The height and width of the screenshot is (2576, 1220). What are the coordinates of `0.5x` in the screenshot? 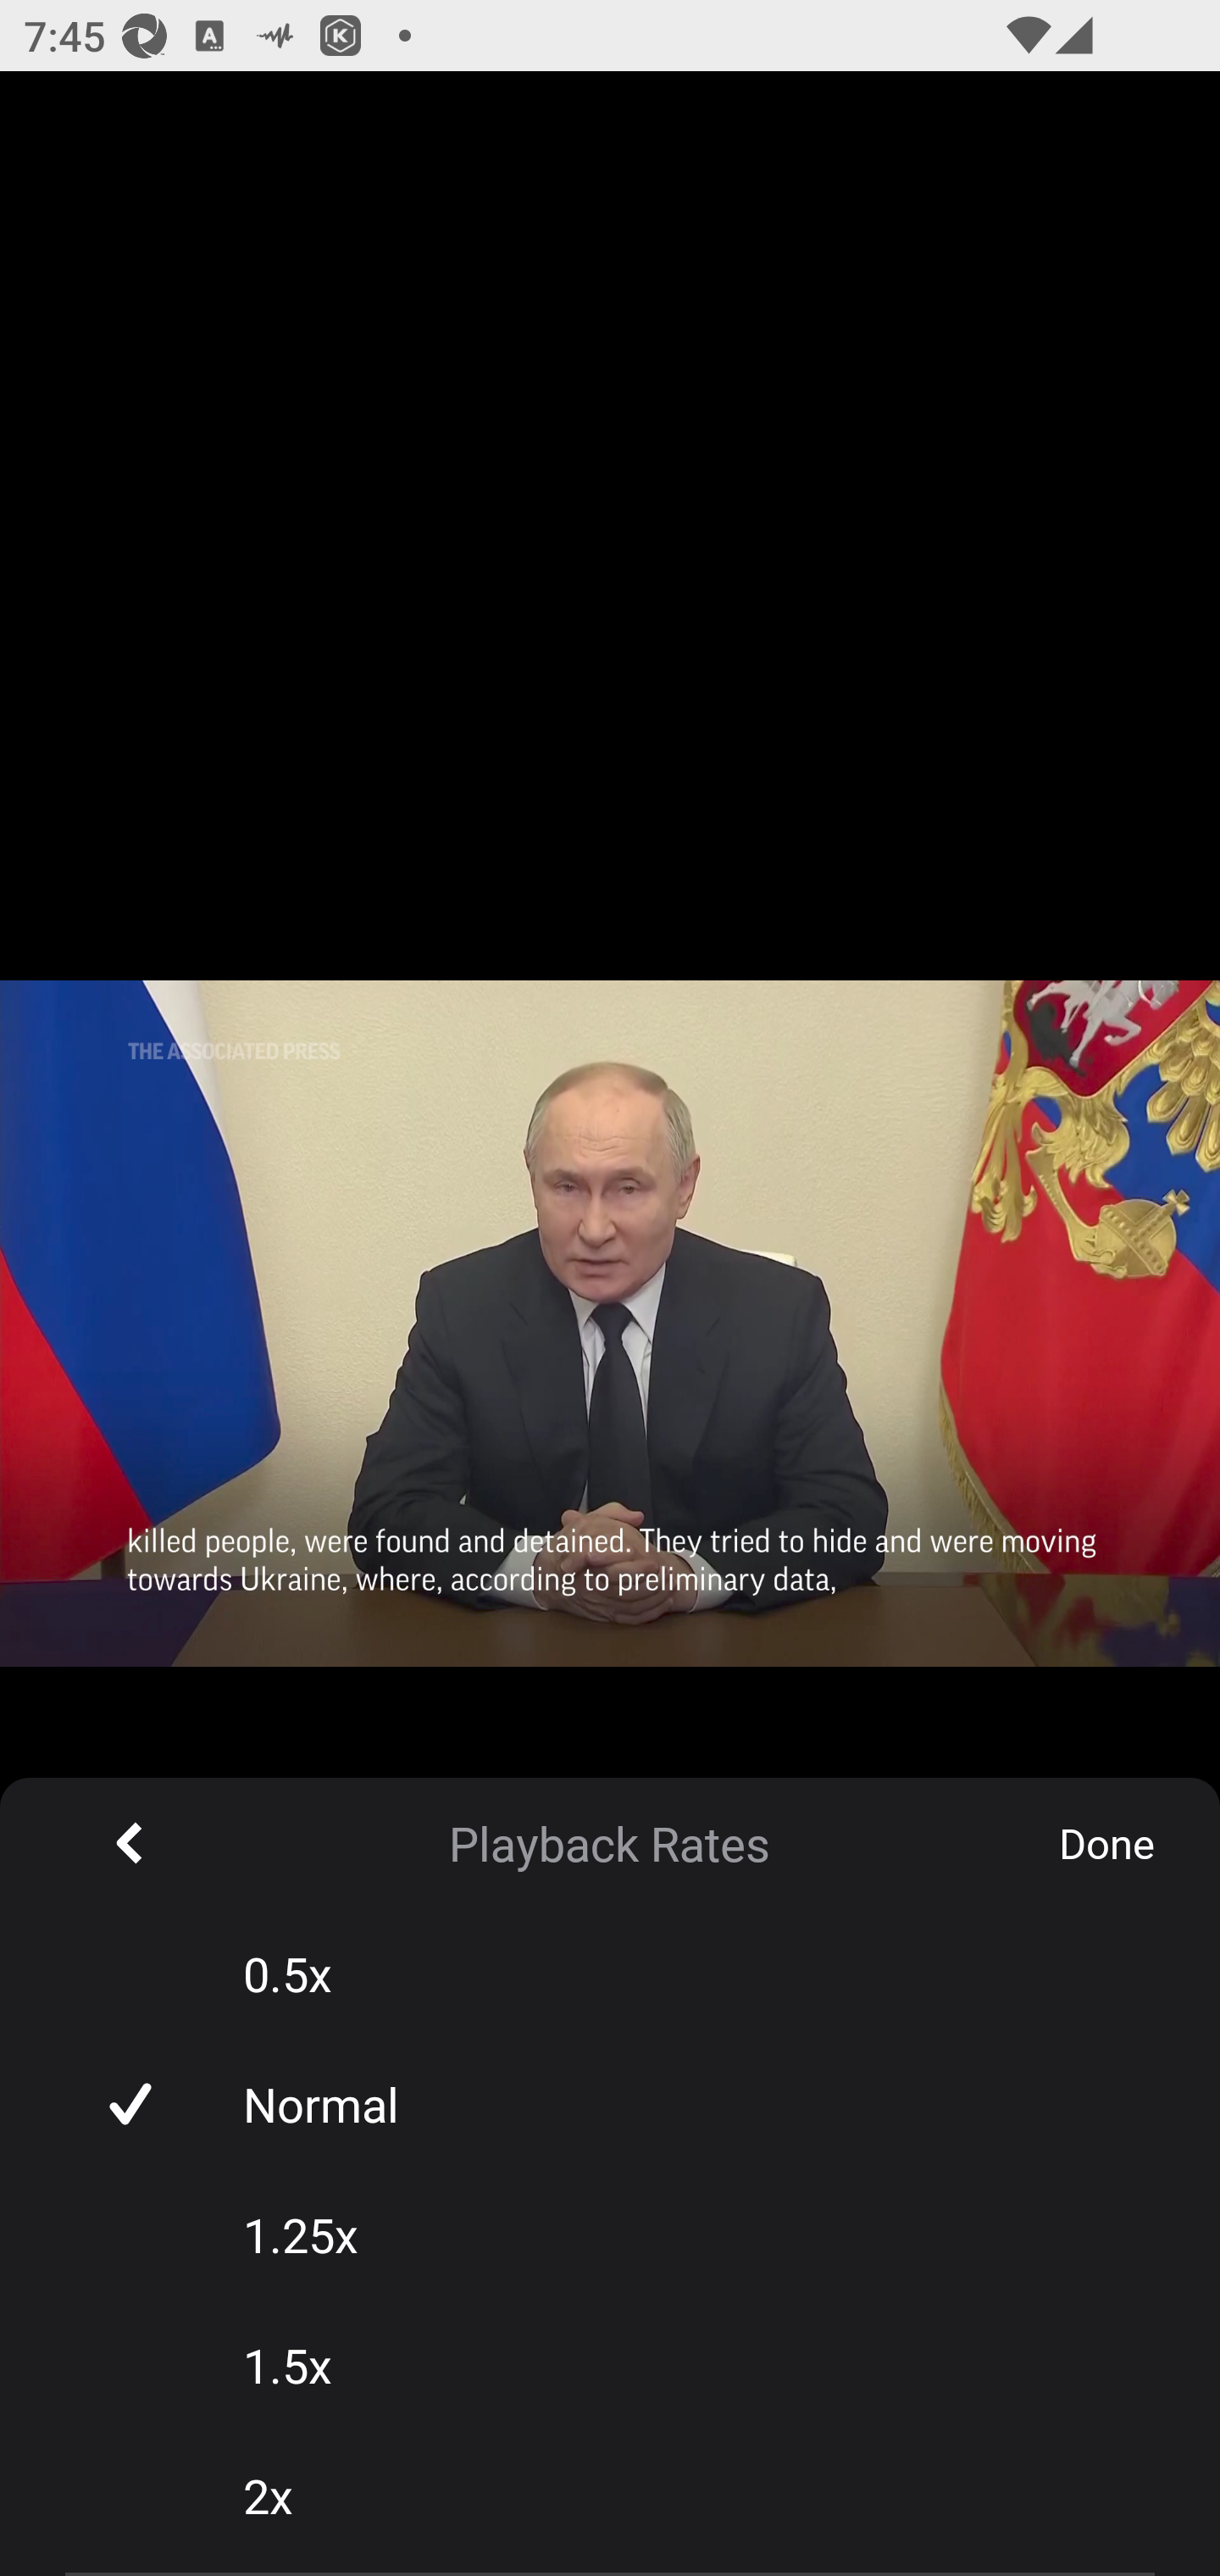 It's located at (610, 1973).